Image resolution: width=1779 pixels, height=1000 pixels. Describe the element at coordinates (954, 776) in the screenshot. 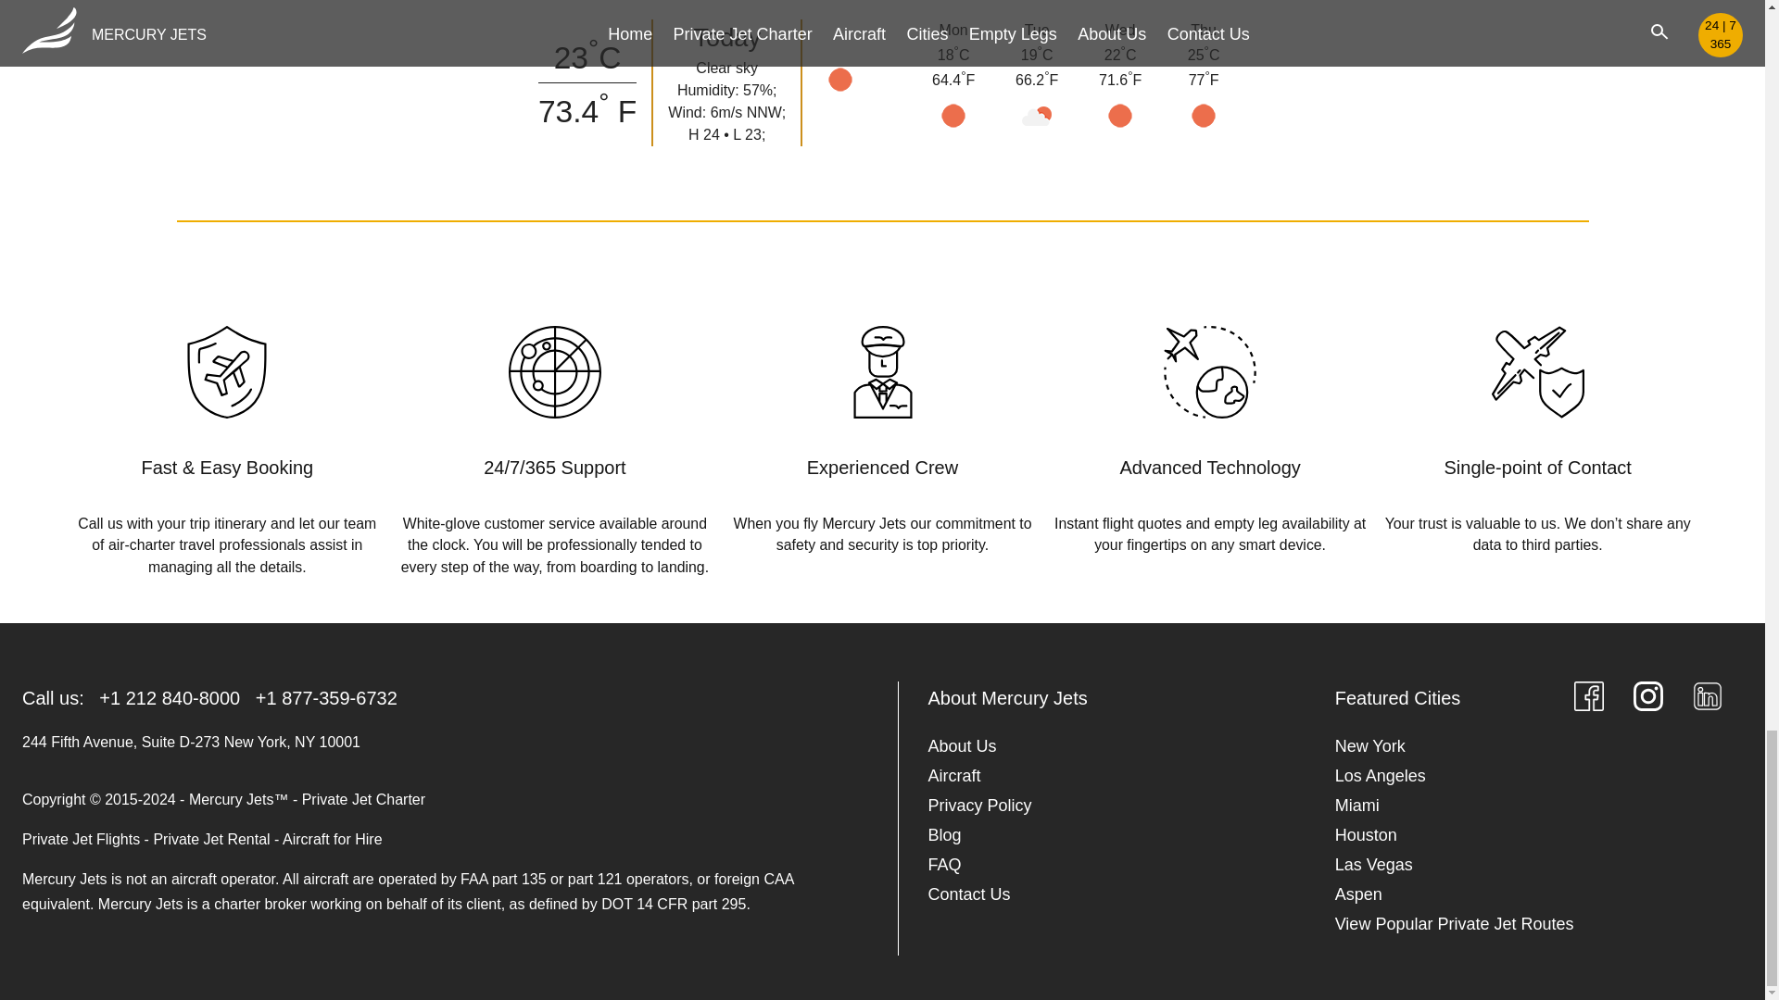

I see `Aircraft` at that location.